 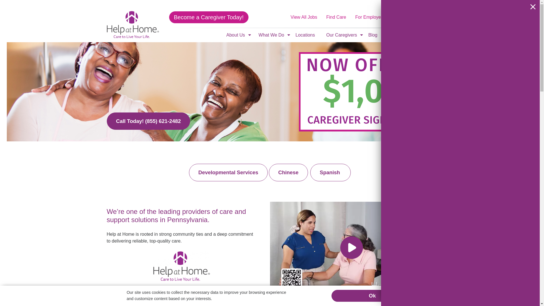 What do you see at coordinates (304, 17) in the screenshot?
I see `Our Caregivers` at bounding box center [304, 17].